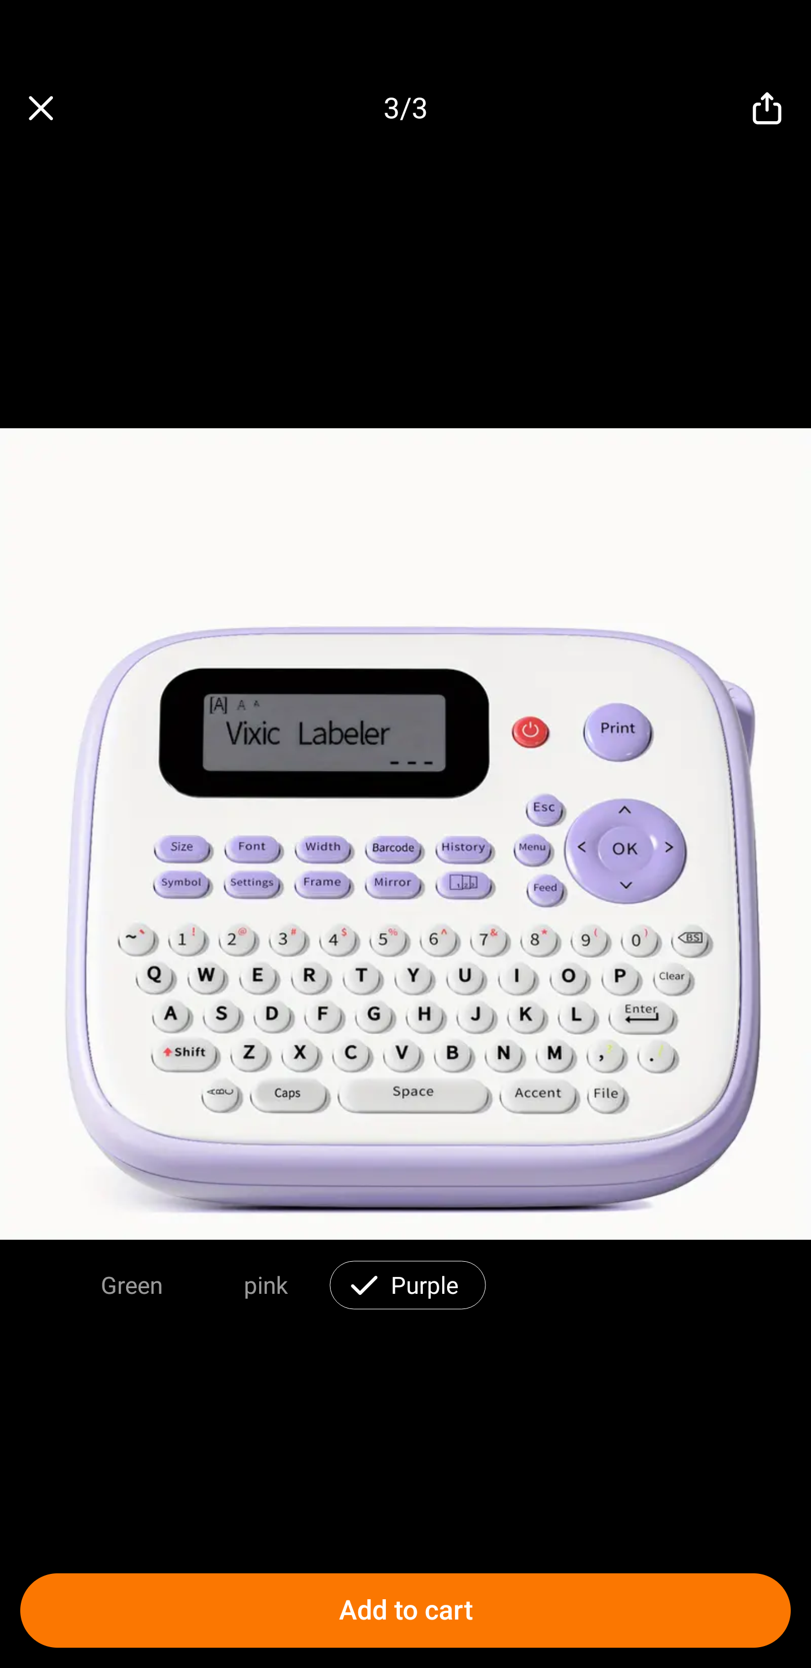 This screenshot has height=1668, width=811. I want to click on Green pink Purple, so click(405, 1281).